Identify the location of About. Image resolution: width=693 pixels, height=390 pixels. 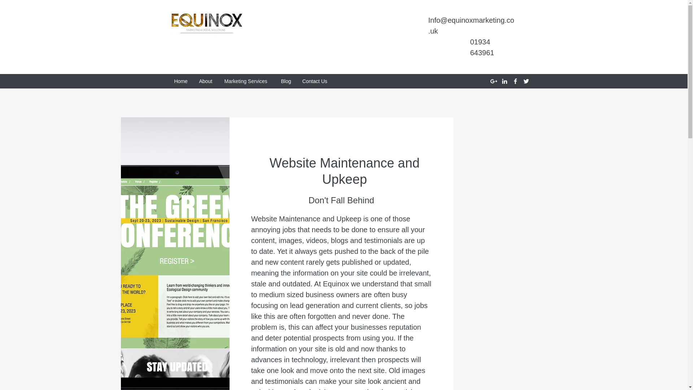
(206, 81).